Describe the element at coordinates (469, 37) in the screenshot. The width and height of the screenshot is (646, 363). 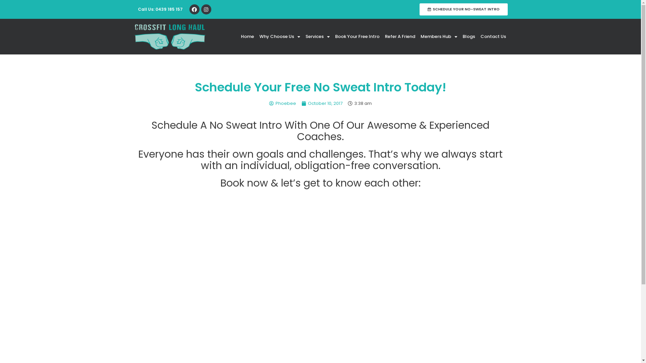
I see `Blogs` at that location.